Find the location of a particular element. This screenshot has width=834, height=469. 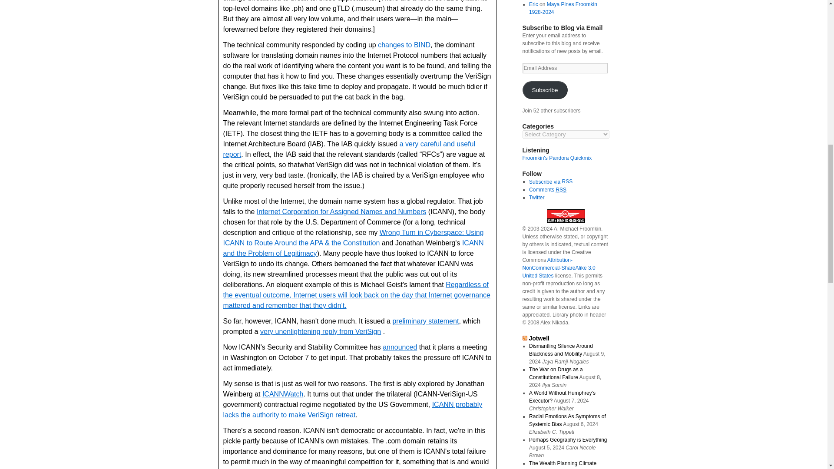

ICANN and the Problem of Legitimacy is located at coordinates (354, 248).